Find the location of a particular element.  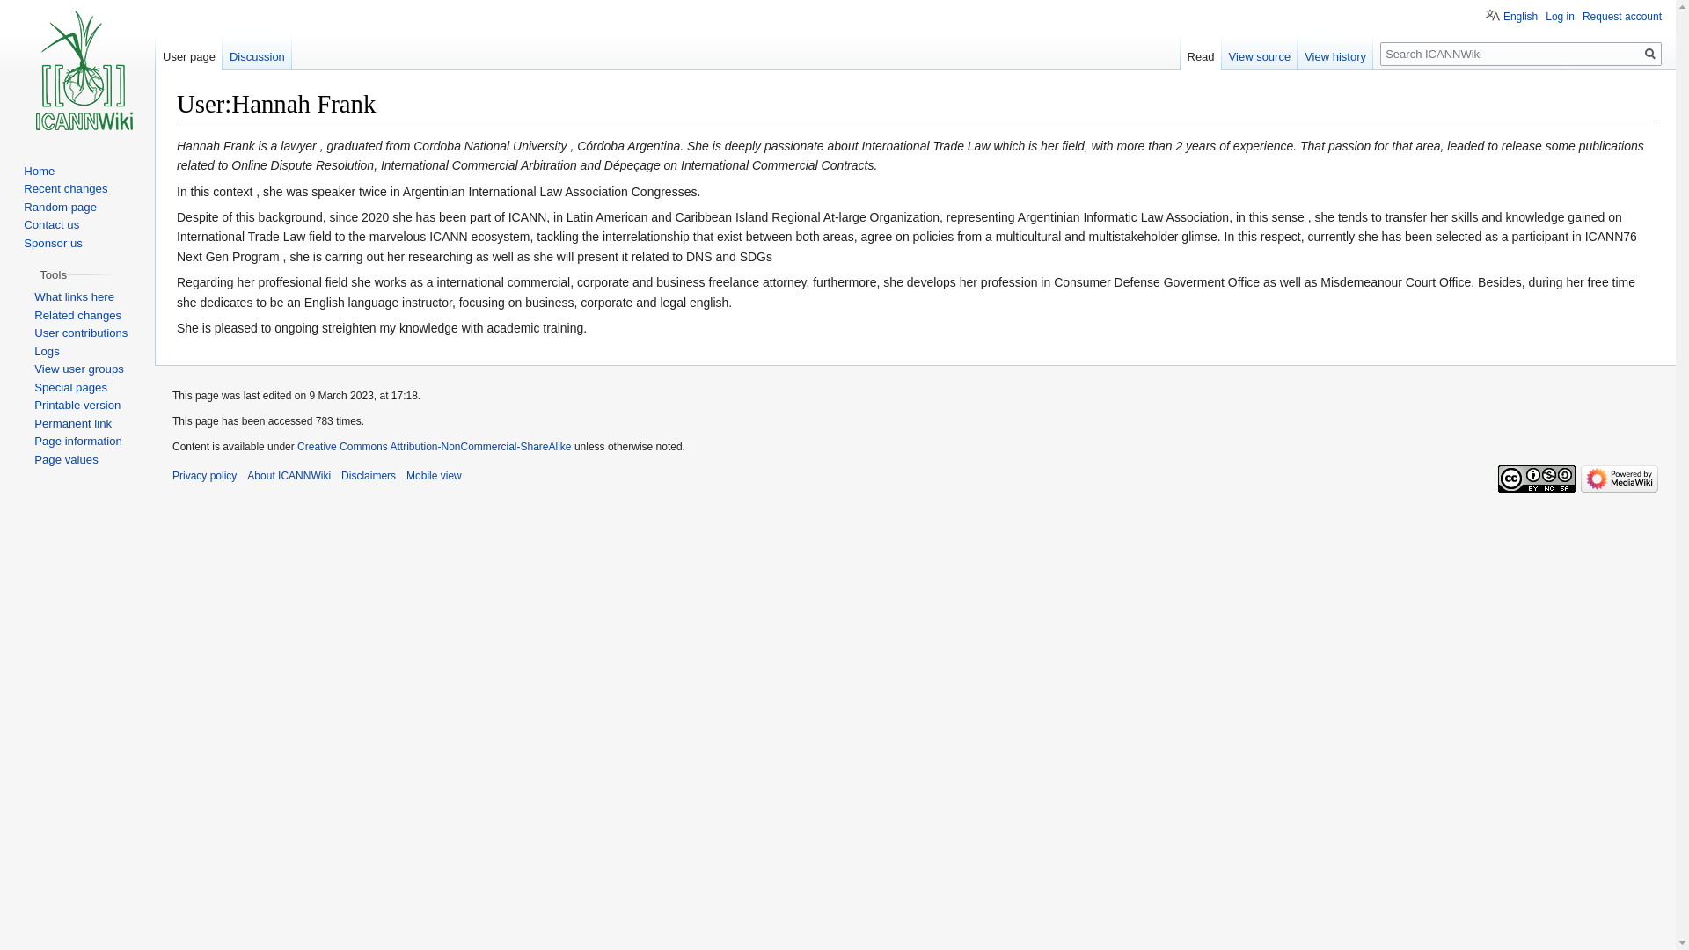

Contact us is located at coordinates (51, 225).